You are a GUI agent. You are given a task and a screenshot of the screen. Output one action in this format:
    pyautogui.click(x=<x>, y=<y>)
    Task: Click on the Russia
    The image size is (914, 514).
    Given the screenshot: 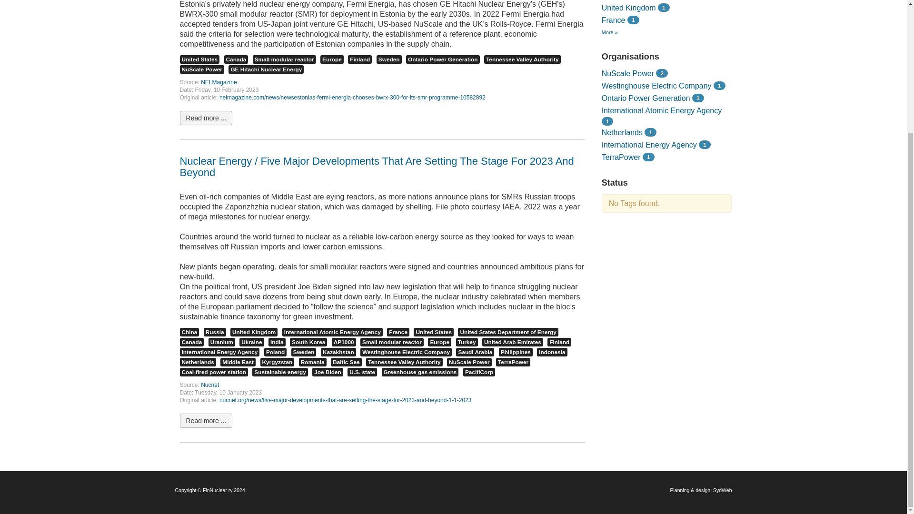 What is the action you would take?
    pyautogui.click(x=215, y=332)
    